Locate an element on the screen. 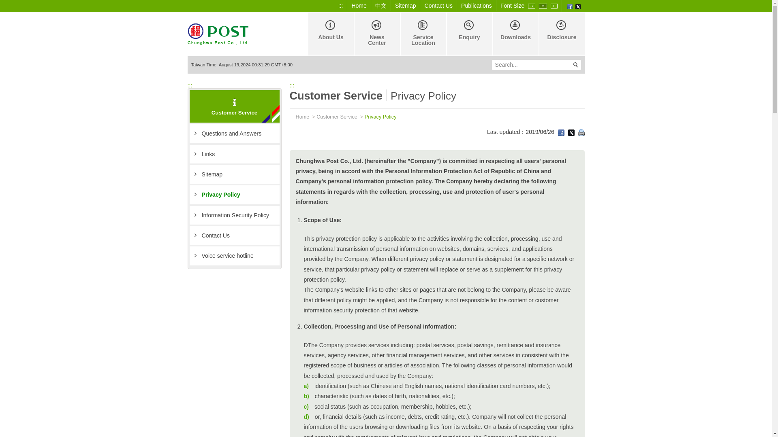 The height and width of the screenshot is (437, 778). Links is located at coordinates (234, 154).